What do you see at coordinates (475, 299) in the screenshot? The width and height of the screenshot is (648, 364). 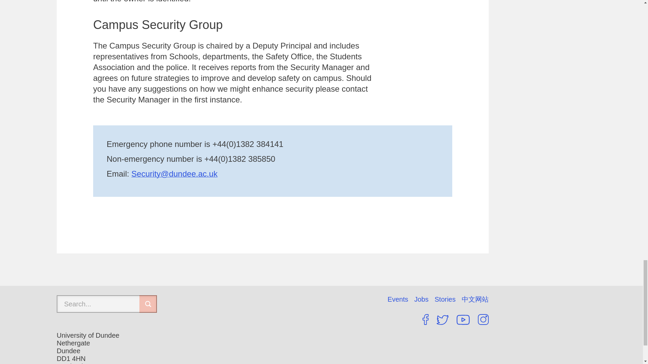 I see `Explore our Chinese language website ` at bounding box center [475, 299].